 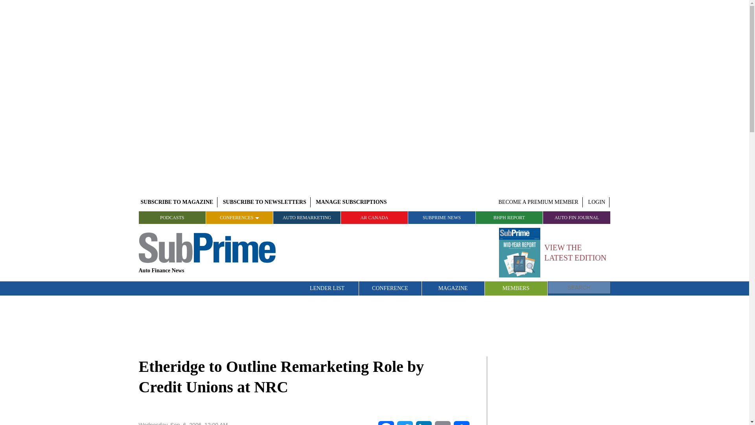 I want to click on AUTO FIN JOURNAL, so click(x=576, y=217).